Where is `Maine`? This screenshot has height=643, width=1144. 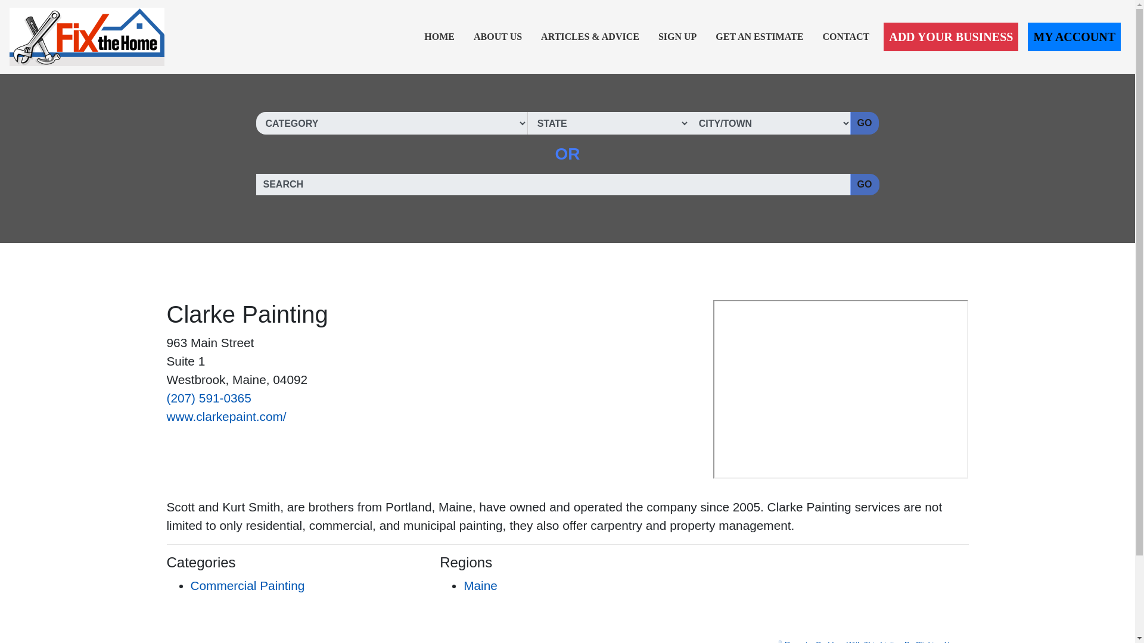 Maine is located at coordinates (480, 585).